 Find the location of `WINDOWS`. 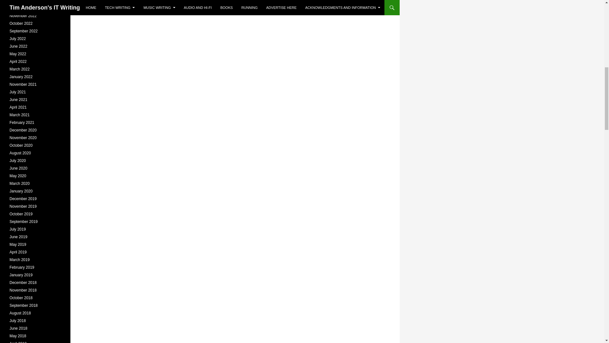

WINDOWS is located at coordinates (172, 11).